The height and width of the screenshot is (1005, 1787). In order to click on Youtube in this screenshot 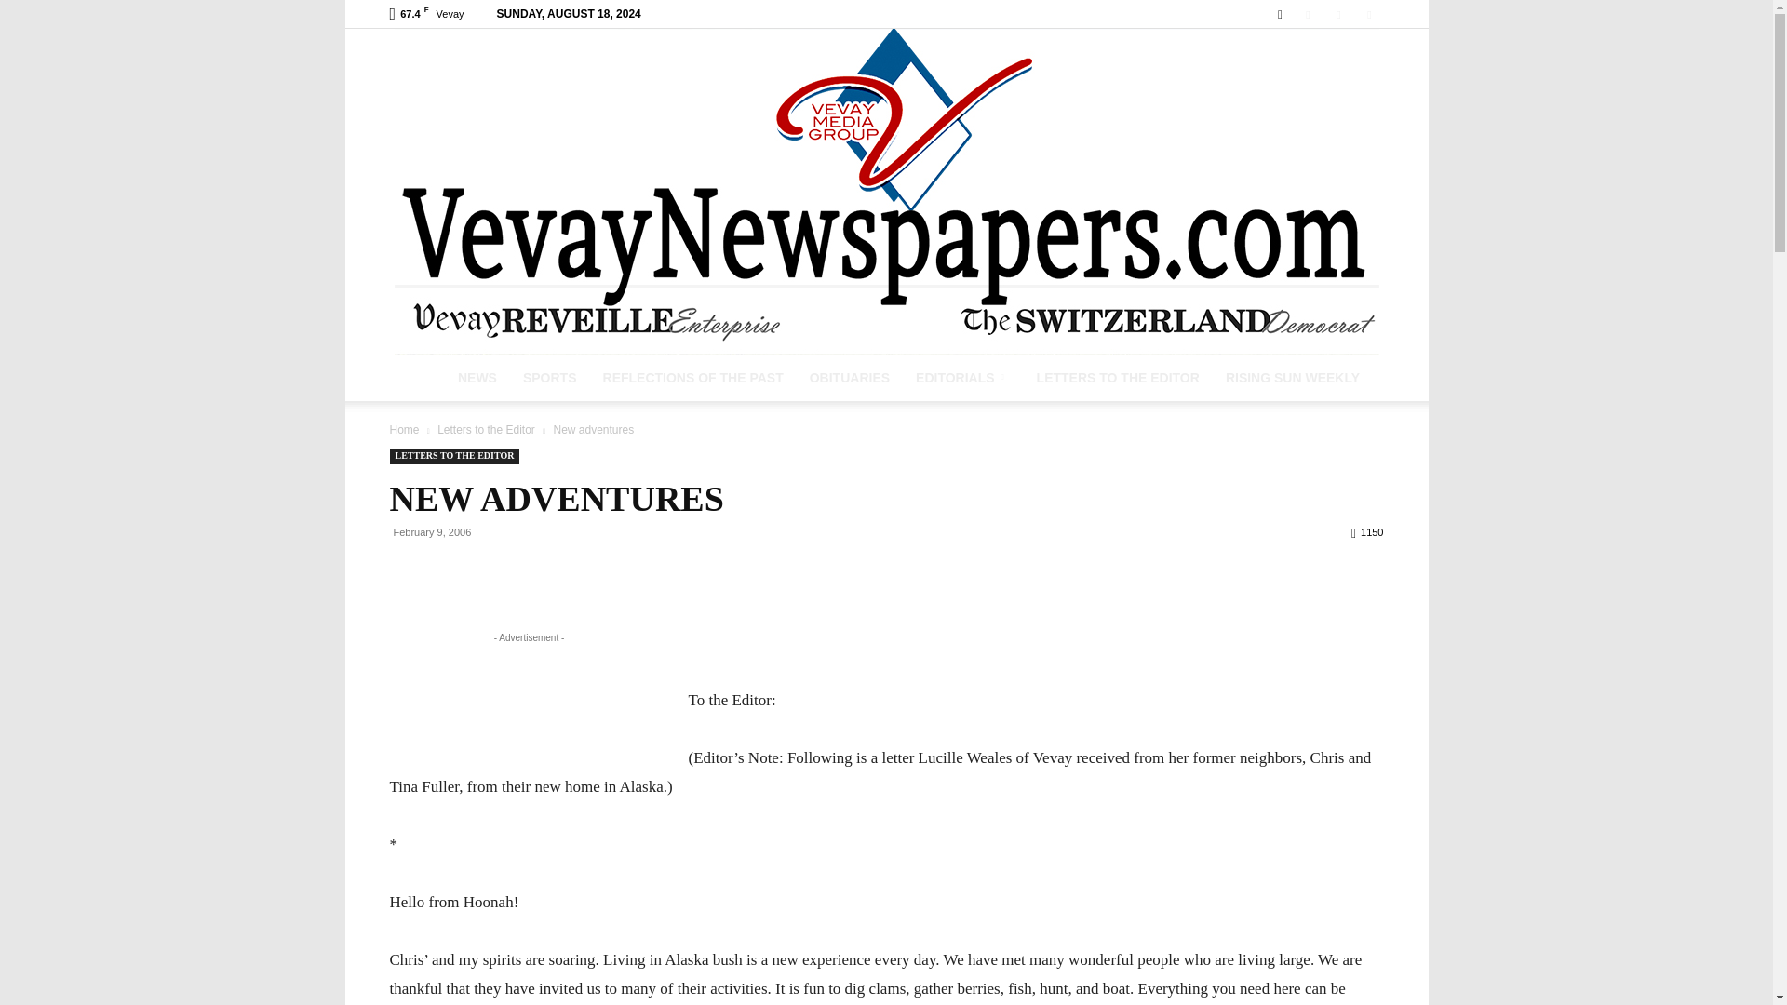, I will do `click(1368, 14)`.